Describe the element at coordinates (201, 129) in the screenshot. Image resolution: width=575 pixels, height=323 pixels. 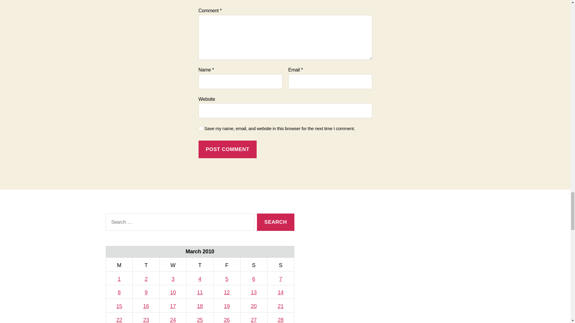
I see `yes` at that location.